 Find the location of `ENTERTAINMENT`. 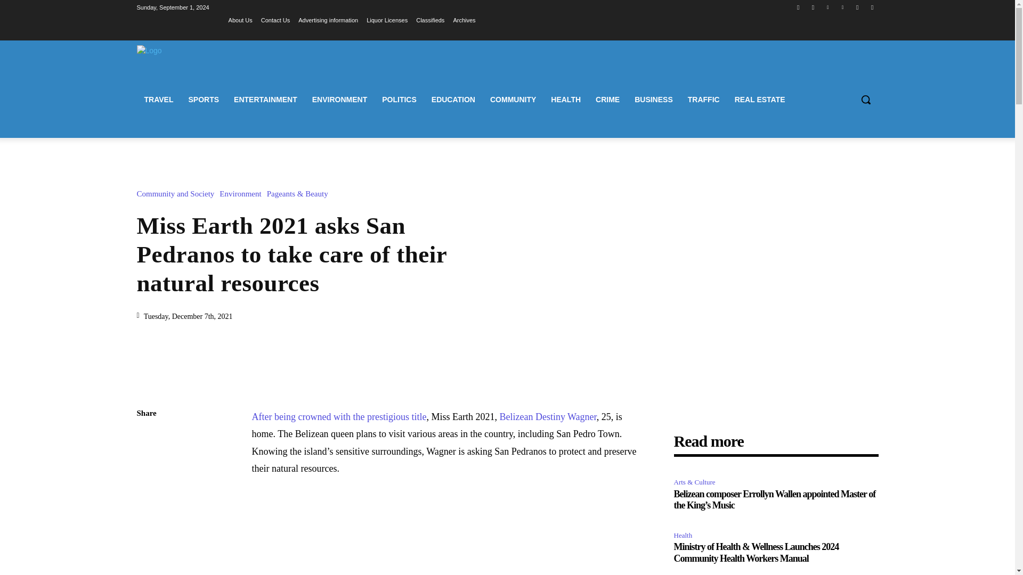

ENTERTAINMENT is located at coordinates (265, 99).